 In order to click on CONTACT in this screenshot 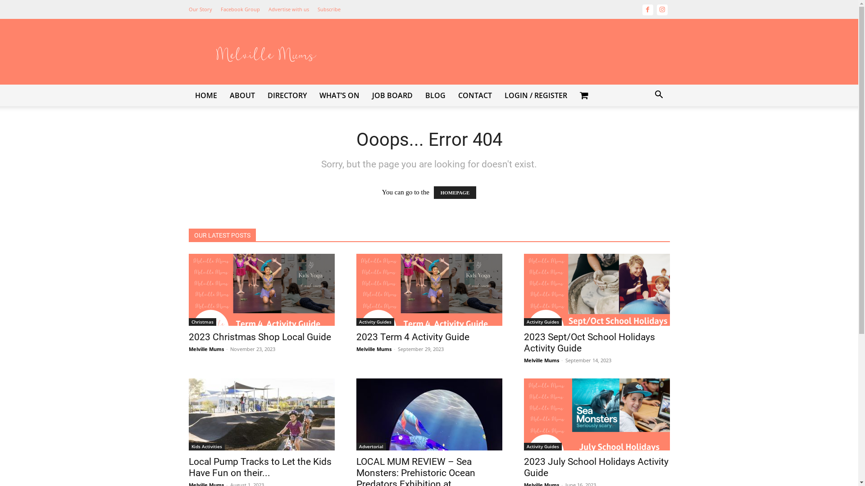, I will do `click(475, 95)`.